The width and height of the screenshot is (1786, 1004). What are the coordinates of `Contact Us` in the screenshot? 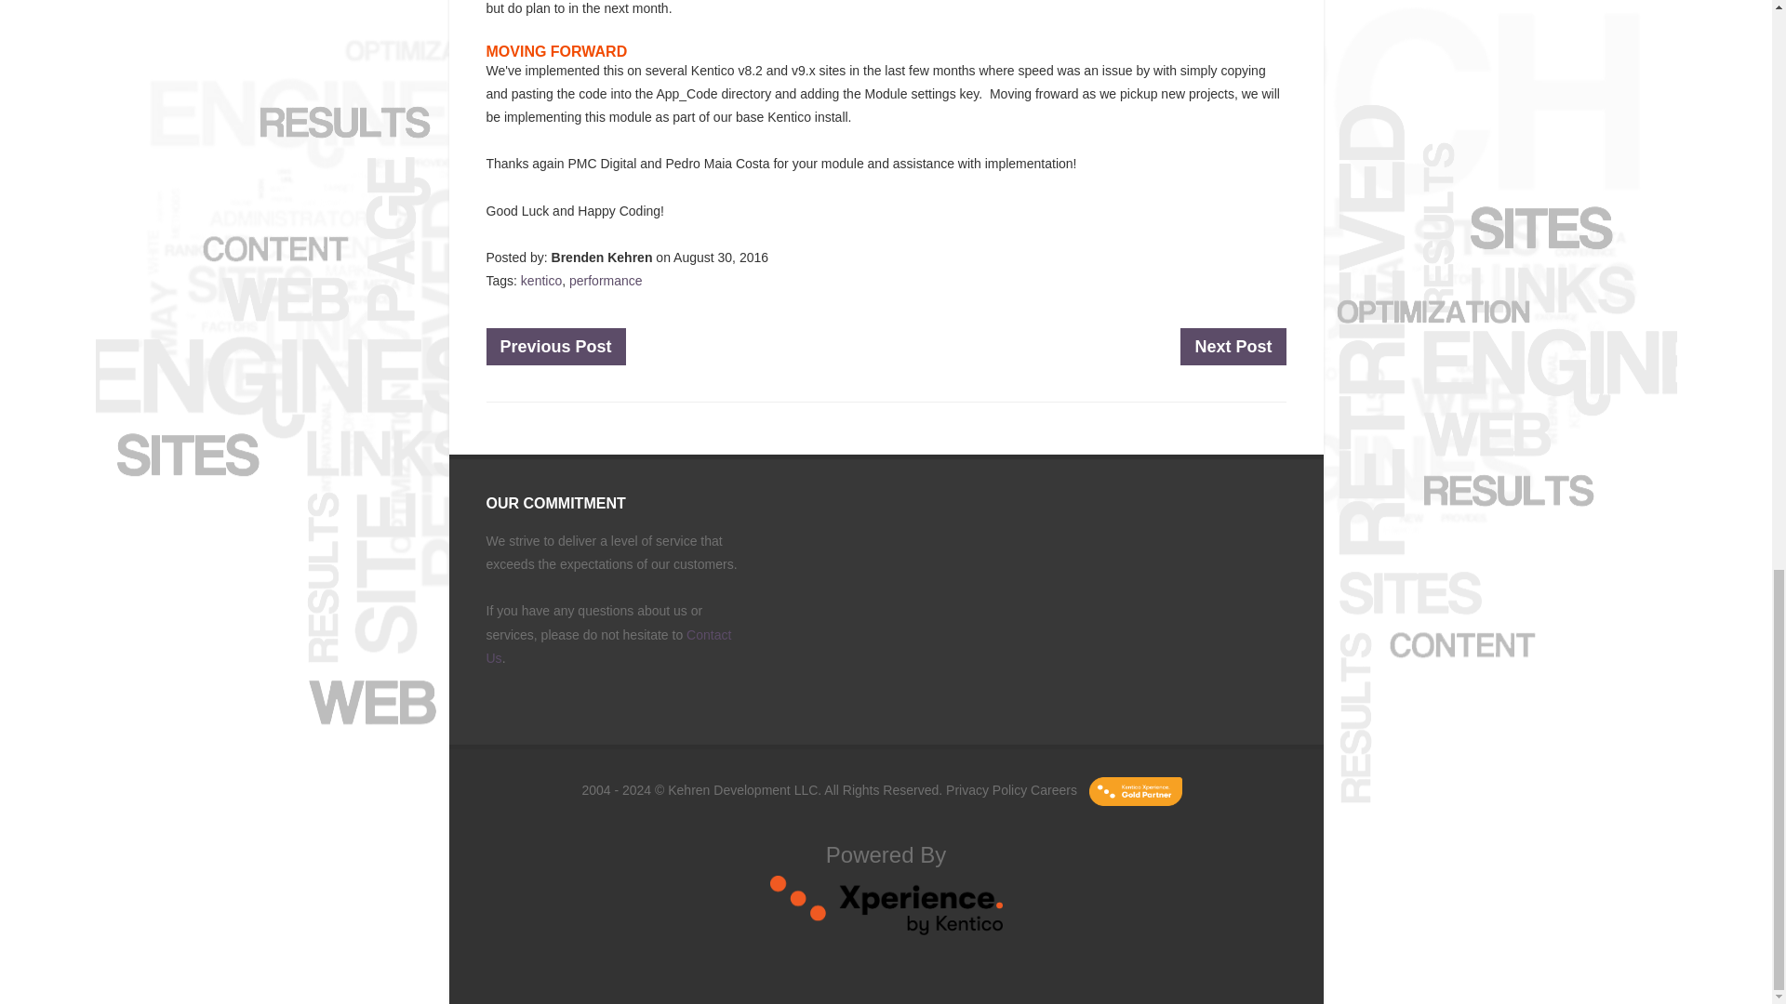 It's located at (608, 647).